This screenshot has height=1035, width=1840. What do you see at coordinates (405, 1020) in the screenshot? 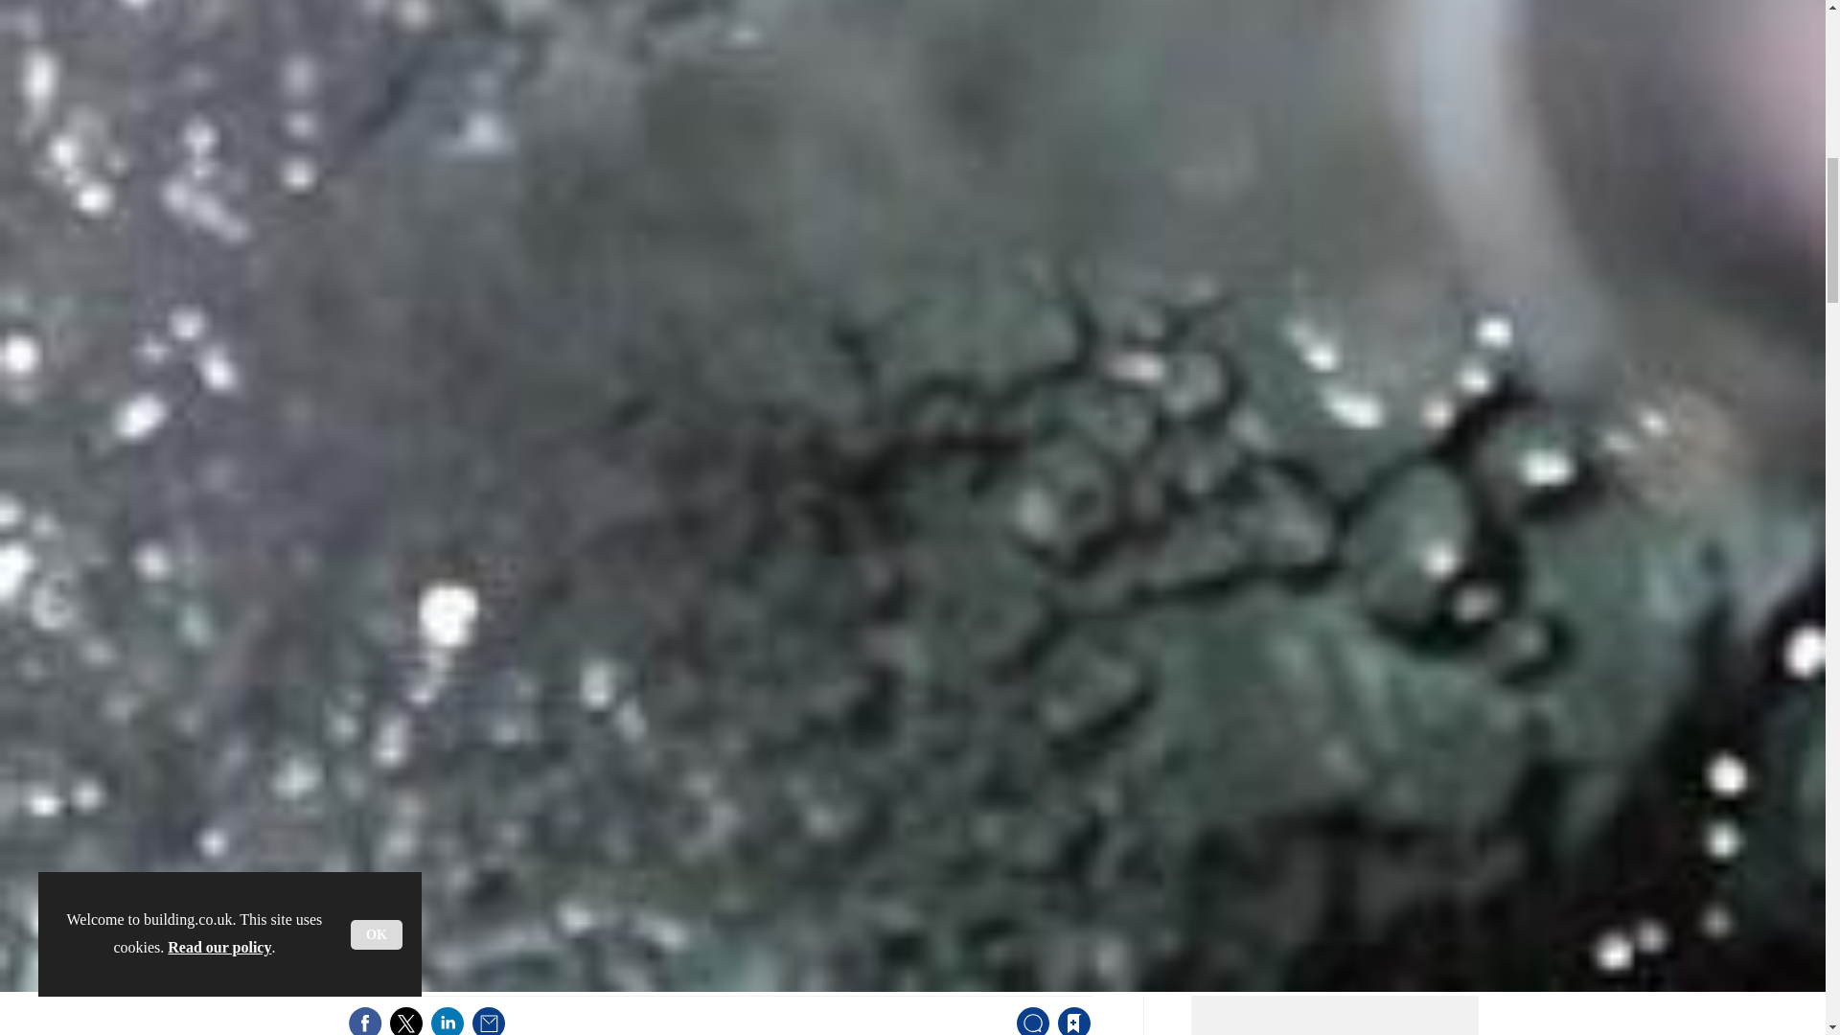
I see `Share this on Twitter` at bounding box center [405, 1020].